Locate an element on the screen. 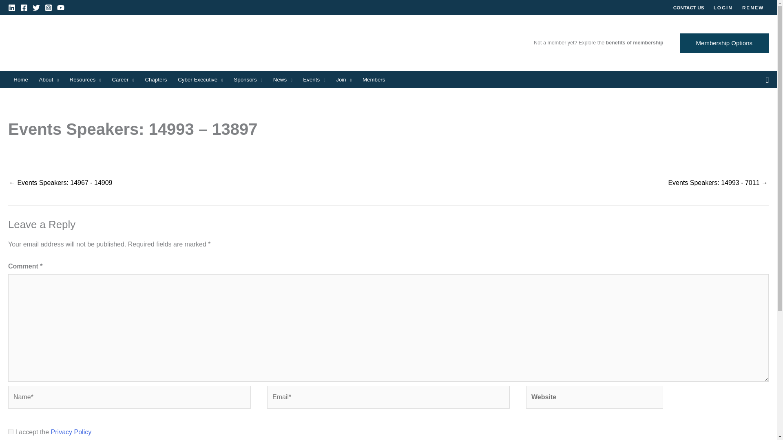 The height and width of the screenshot is (440, 783). Events Speakers: 14993 - 7011 is located at coordinates (718, 183).